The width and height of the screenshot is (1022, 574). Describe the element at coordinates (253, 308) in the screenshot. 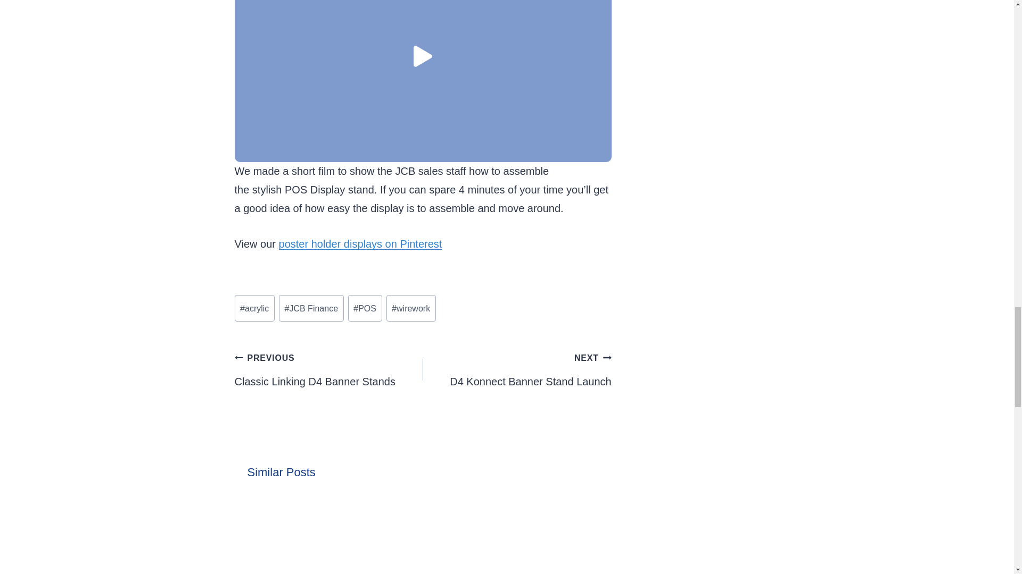

I see `acrylic` at that location.